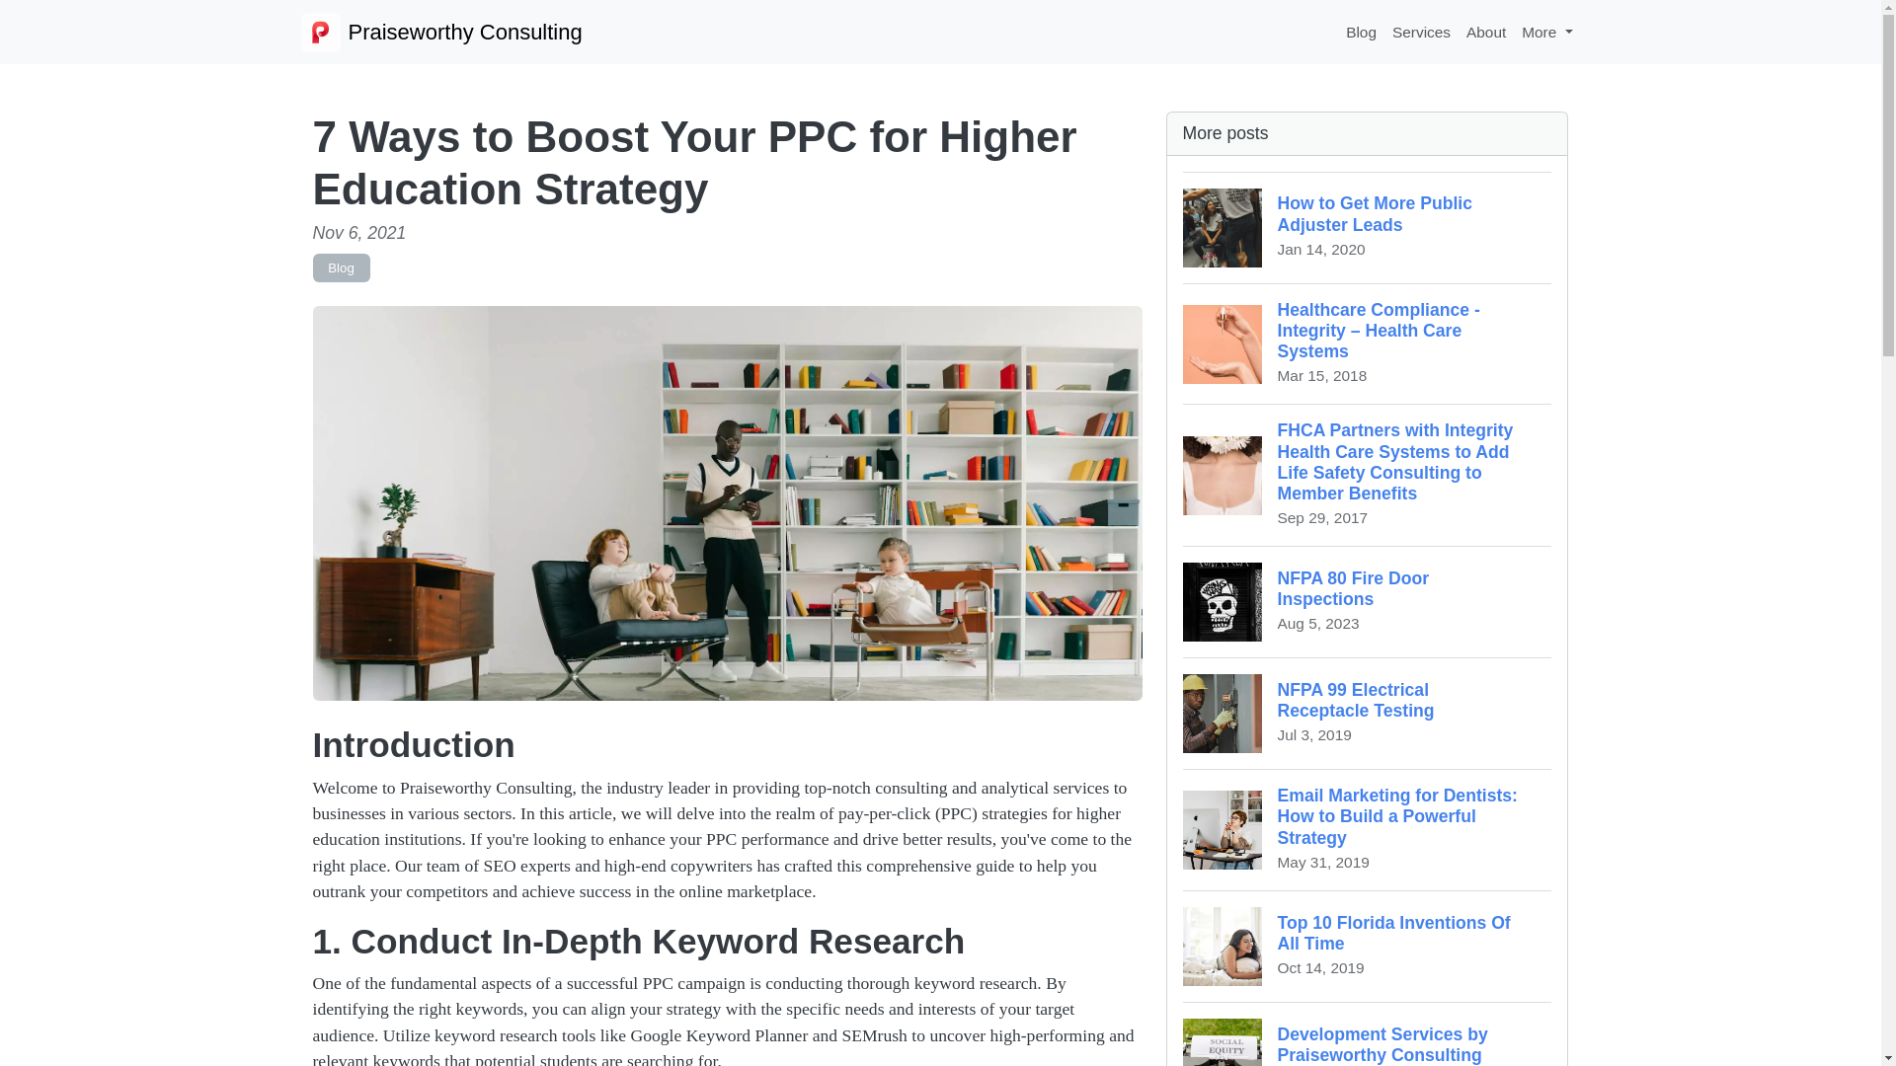 This screenshot has height=1066, width=1896. Describe the element at coordinates (1368, 946) in the screenshot. I see `Blog` at that location.